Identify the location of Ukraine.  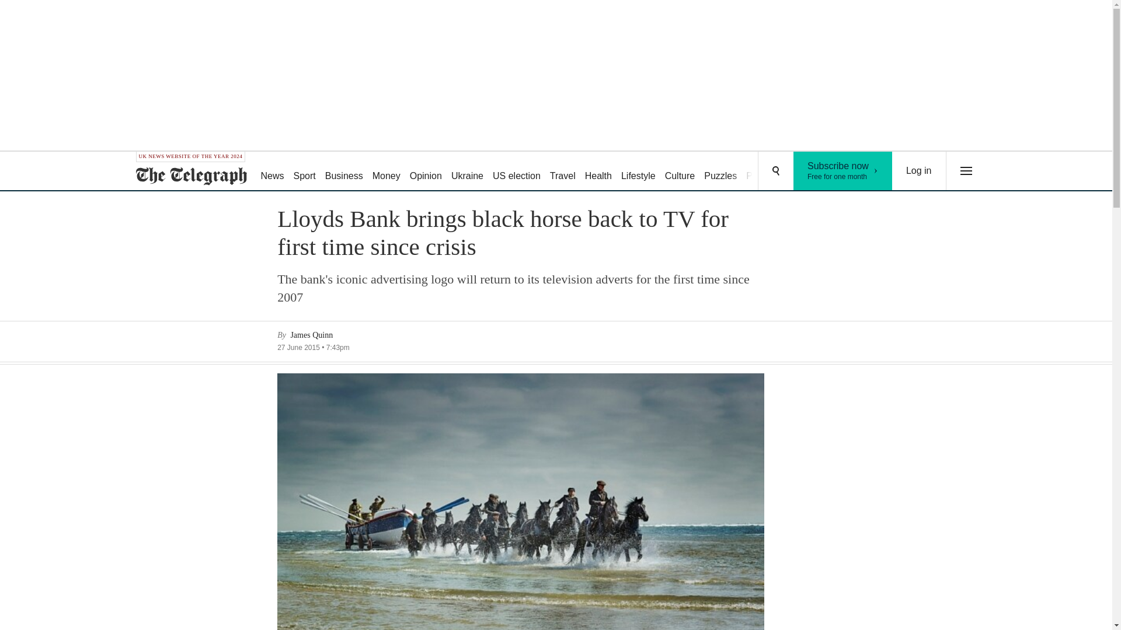
(467, 171).